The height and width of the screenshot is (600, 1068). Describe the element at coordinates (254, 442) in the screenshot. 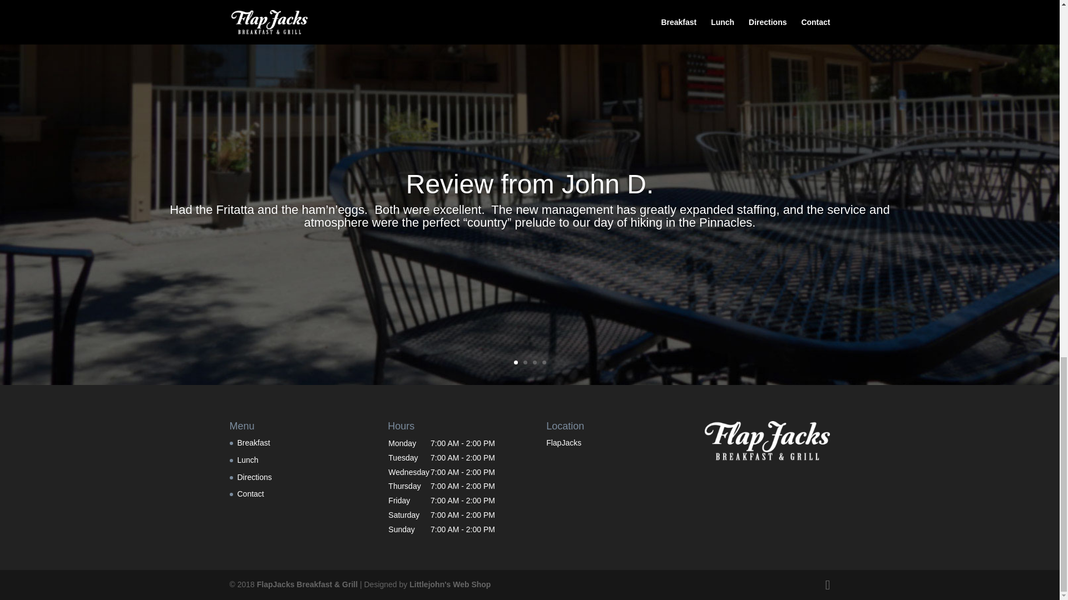

I see `Breakfast` at that location.